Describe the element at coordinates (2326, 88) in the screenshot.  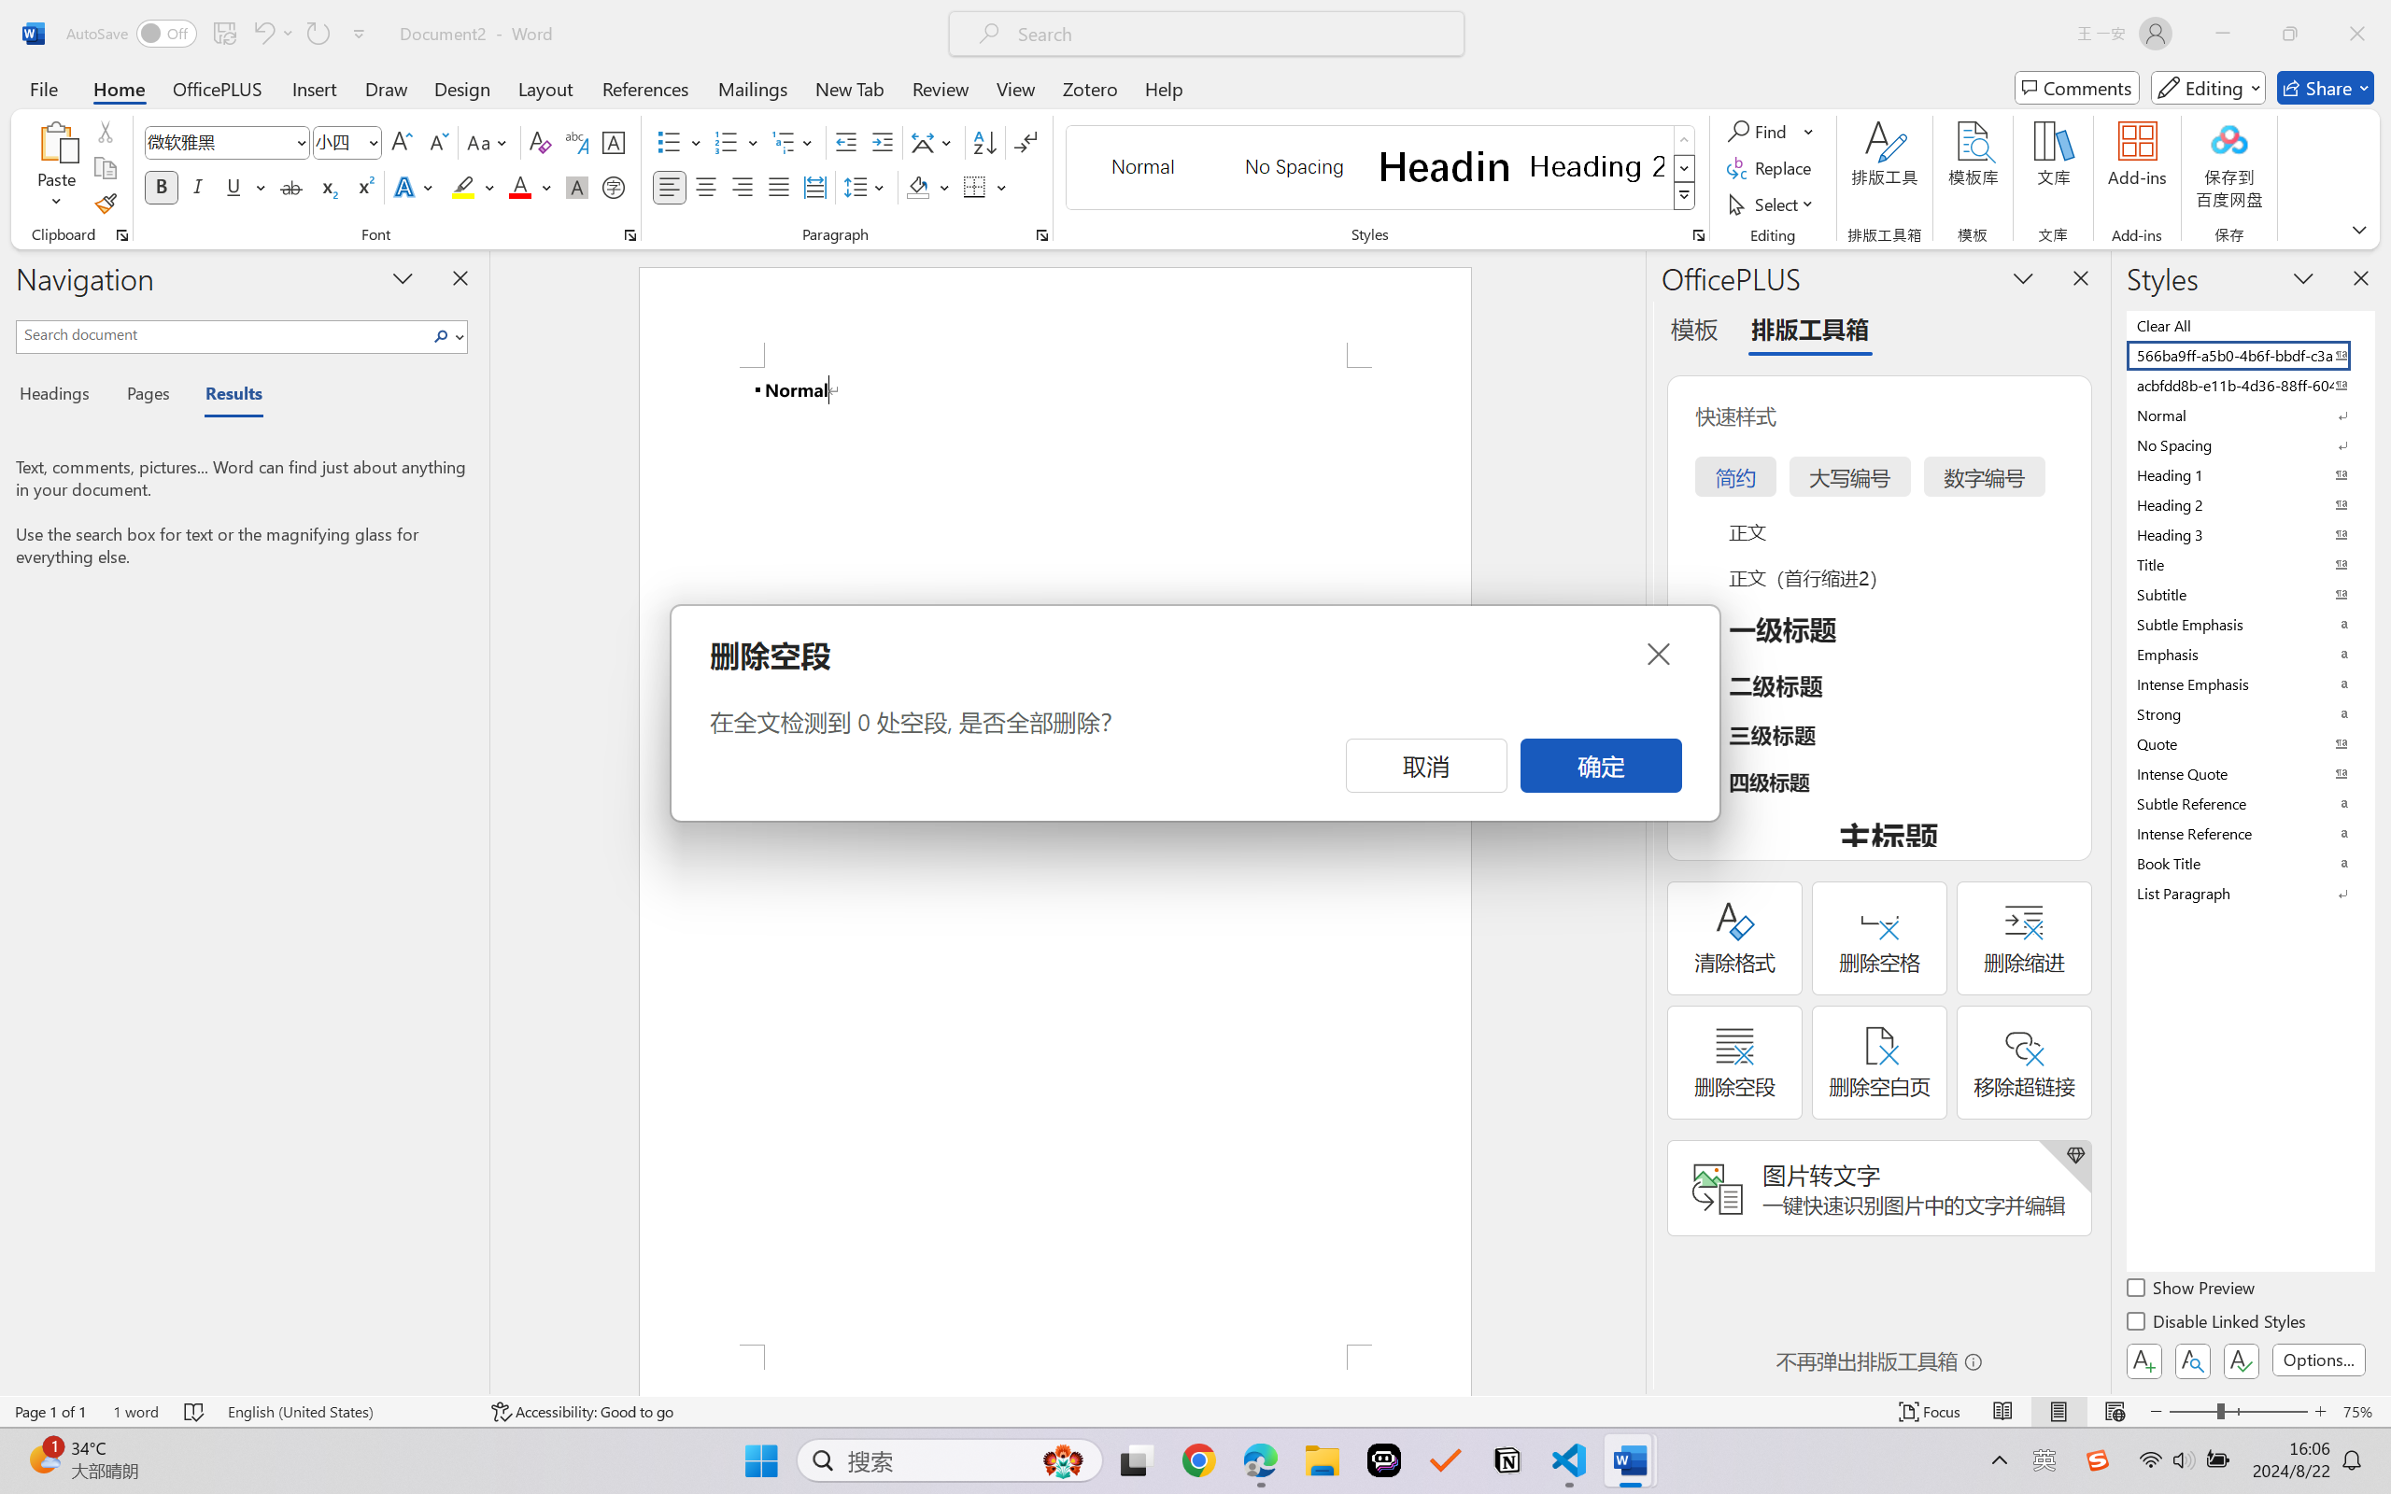
I see `Share` at that location.